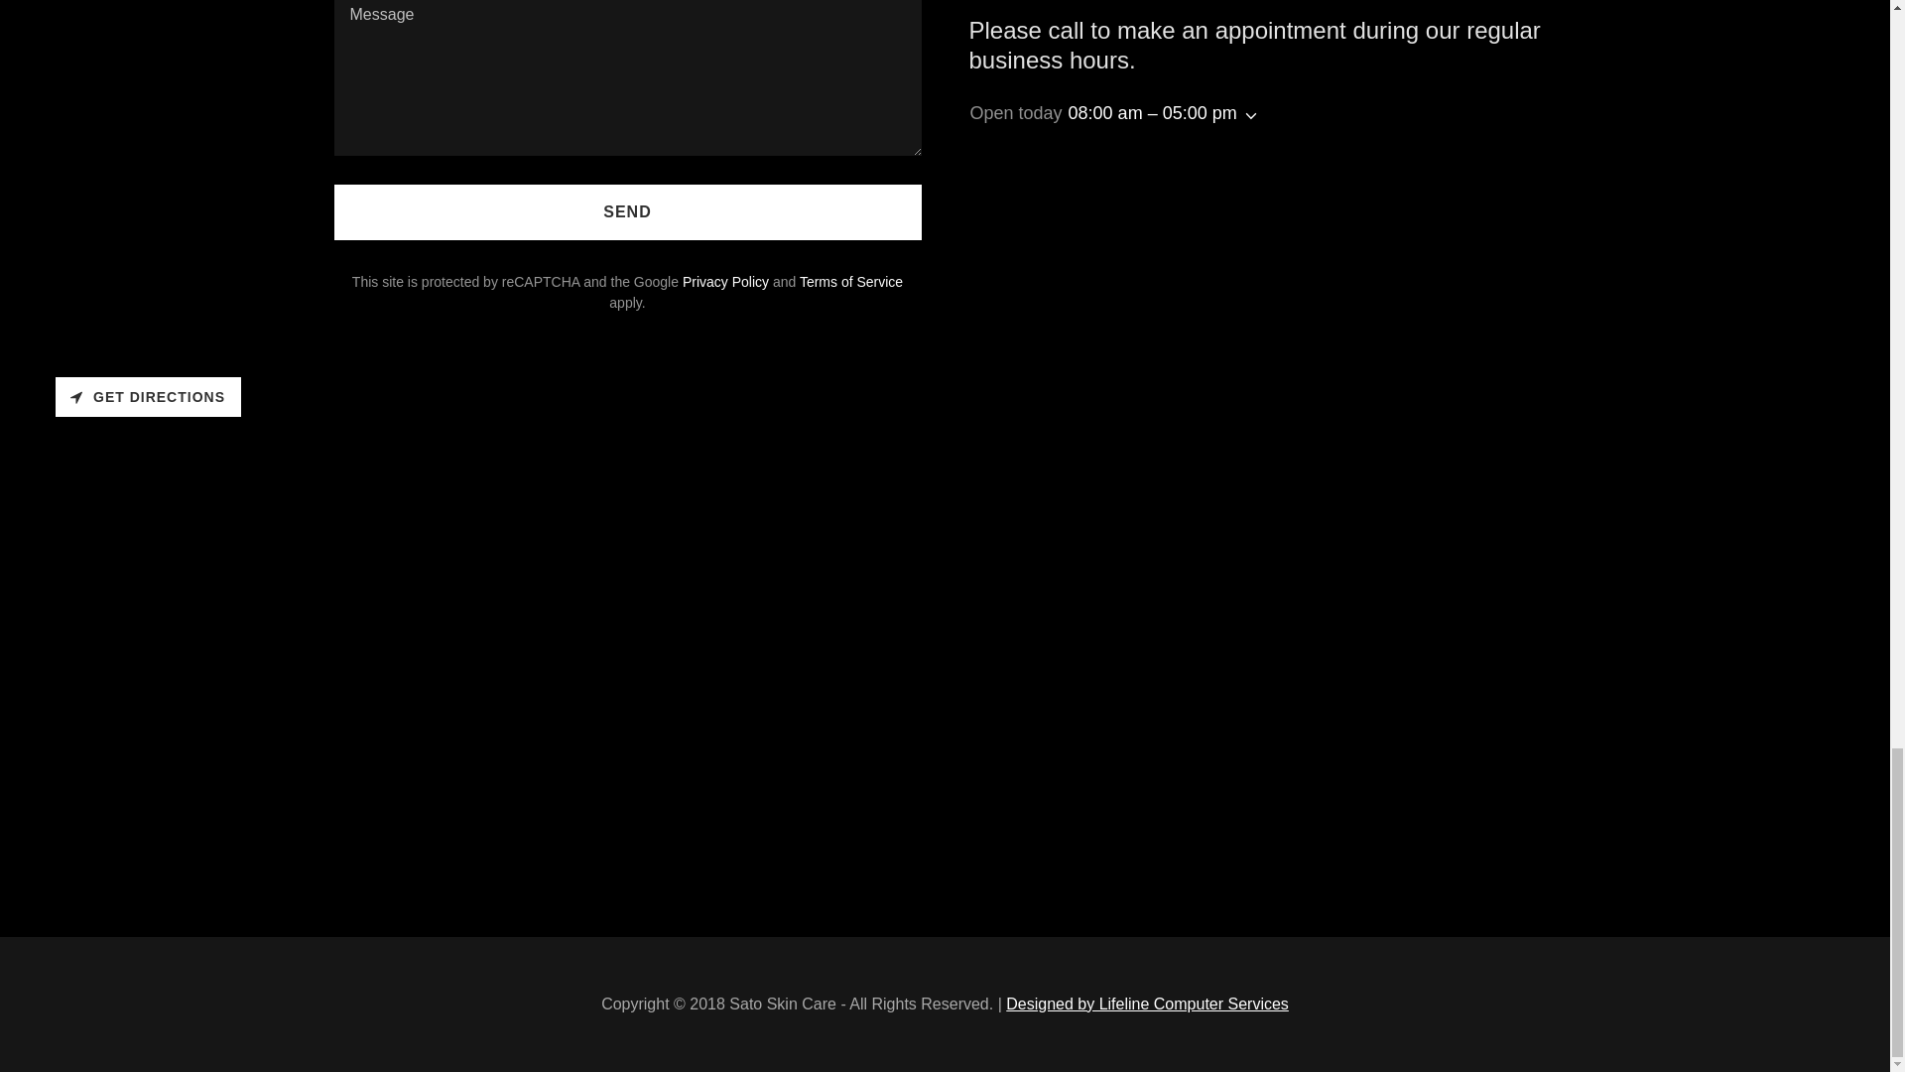  I want to click on Designed by Lifeline Computer Services, so click(1147, 1004).